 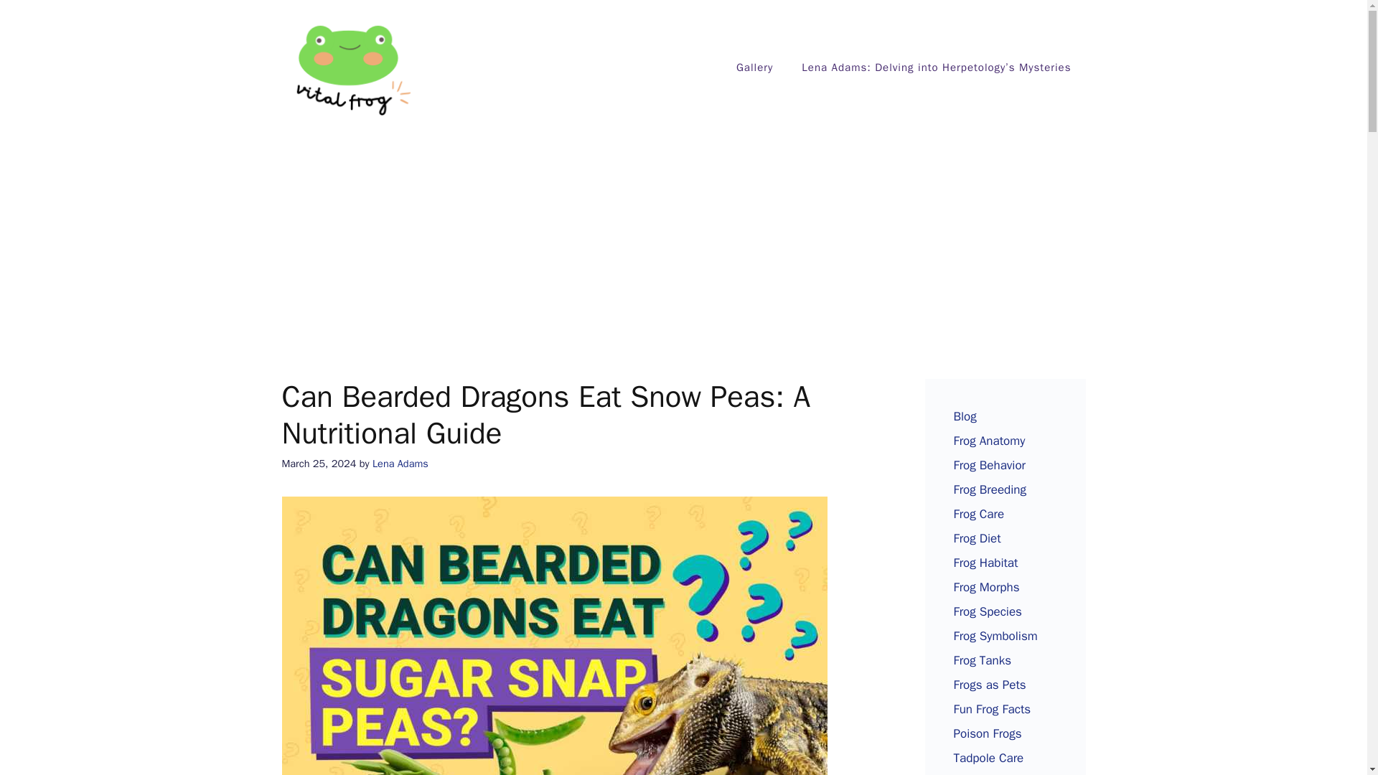 What do you see at coordinates (989, 465) in the screenshot?
I see `Frog Behavior` at bounding box center [989, 465].